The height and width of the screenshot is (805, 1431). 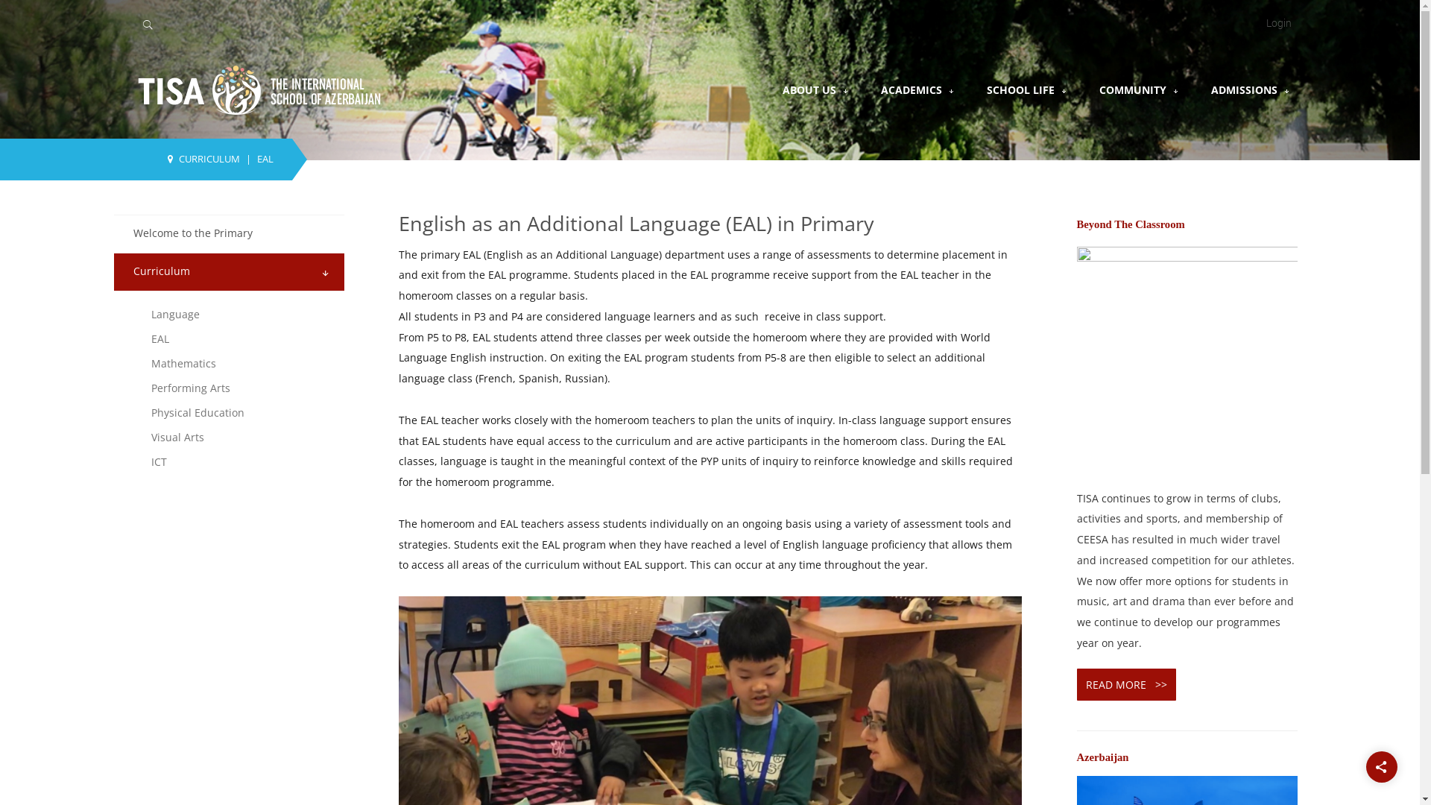 I want to click on Mathematics, so click(x=241, y=364).